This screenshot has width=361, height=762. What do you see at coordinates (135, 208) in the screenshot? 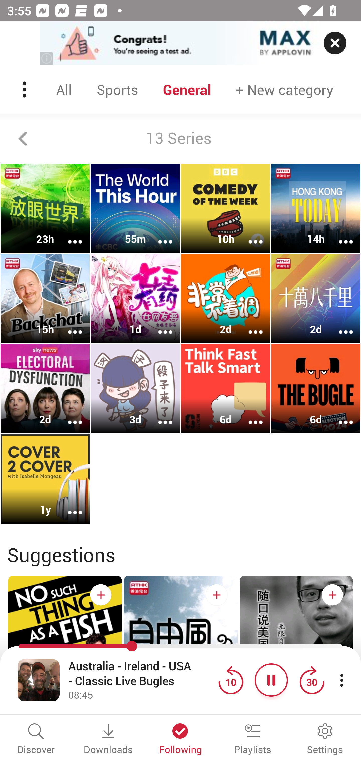
I see `The World This Hour 55m More options More options` at bounding box center [135, 208].